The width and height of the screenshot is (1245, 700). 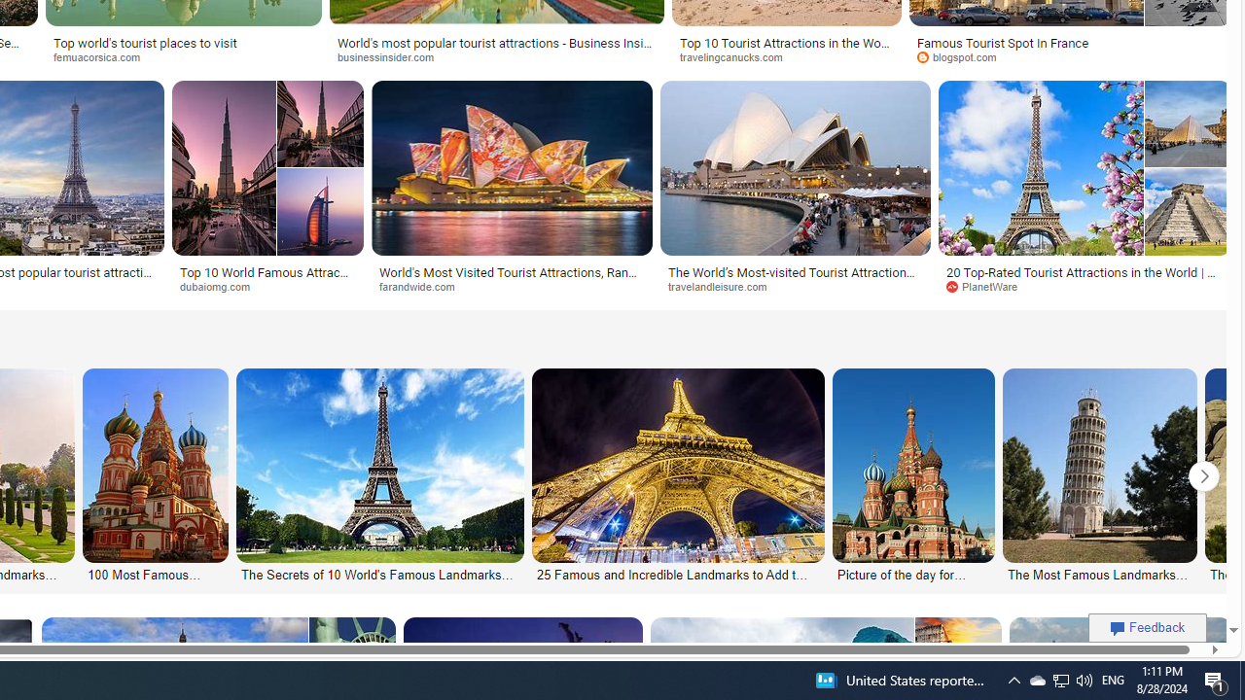 What do you see at coordinates (988, 286) in the screenshot?
I see `PlanetWare` at bounding box center [988, 286].